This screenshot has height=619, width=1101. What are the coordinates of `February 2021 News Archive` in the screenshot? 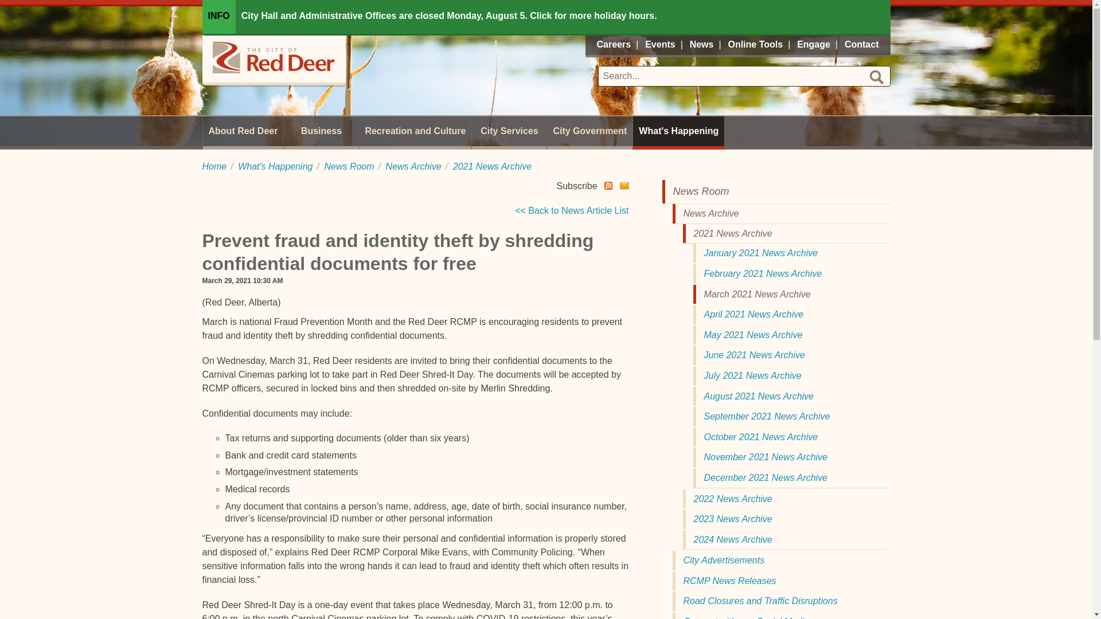 It's located at (791, 274).